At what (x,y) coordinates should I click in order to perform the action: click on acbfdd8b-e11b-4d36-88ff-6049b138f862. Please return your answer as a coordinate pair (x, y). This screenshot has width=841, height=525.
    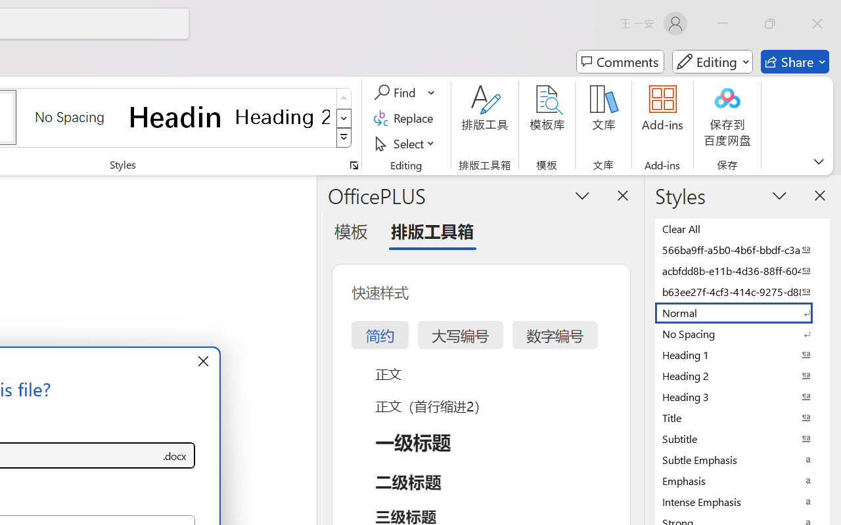
    Looking at the image, I should click on (742, 270).